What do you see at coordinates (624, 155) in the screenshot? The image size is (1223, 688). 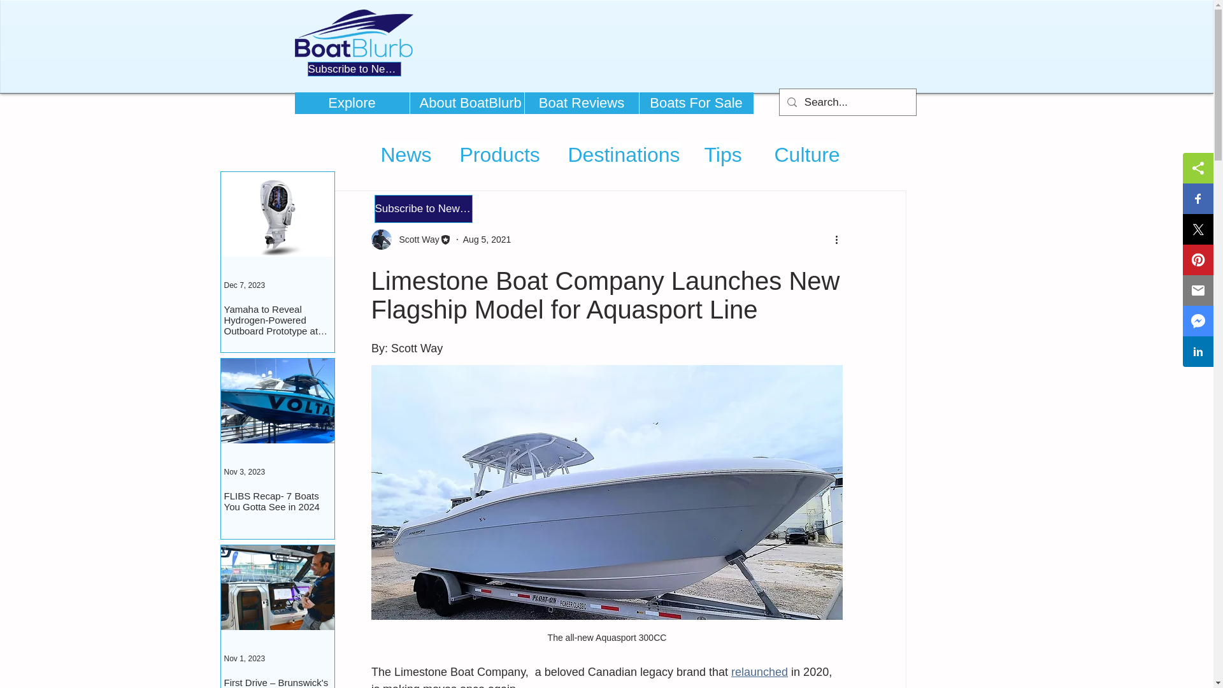 I see `Destinations` at bounding box center [624, 155].